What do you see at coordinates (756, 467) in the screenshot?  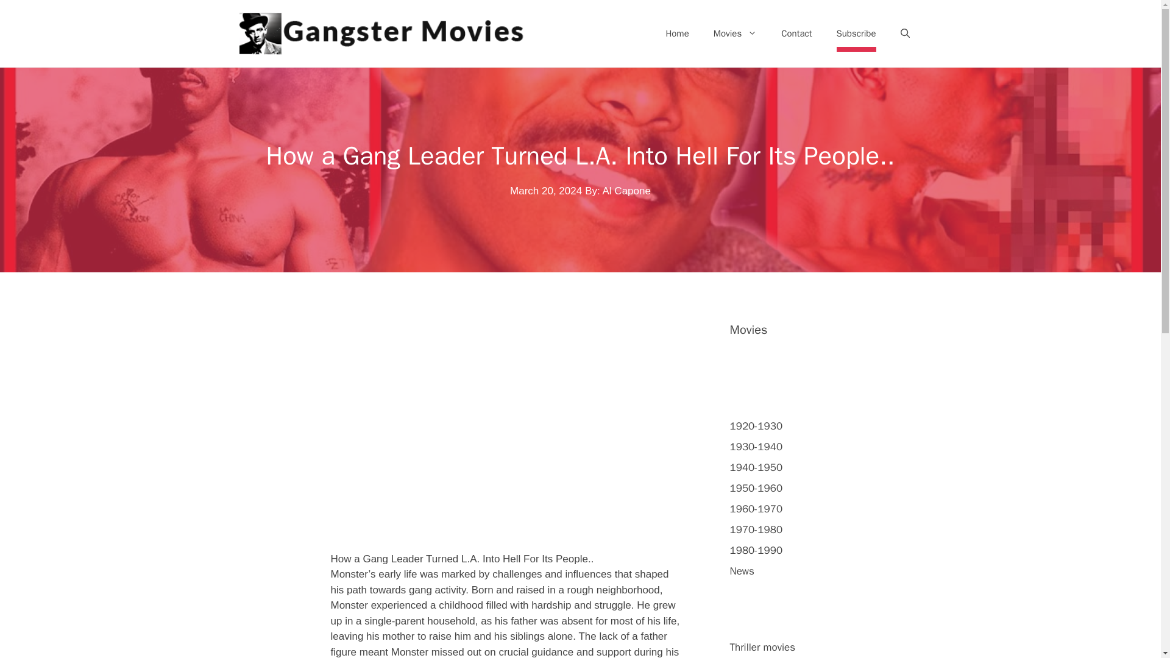 I see `1940-1950` at bounding box center [756, 467].